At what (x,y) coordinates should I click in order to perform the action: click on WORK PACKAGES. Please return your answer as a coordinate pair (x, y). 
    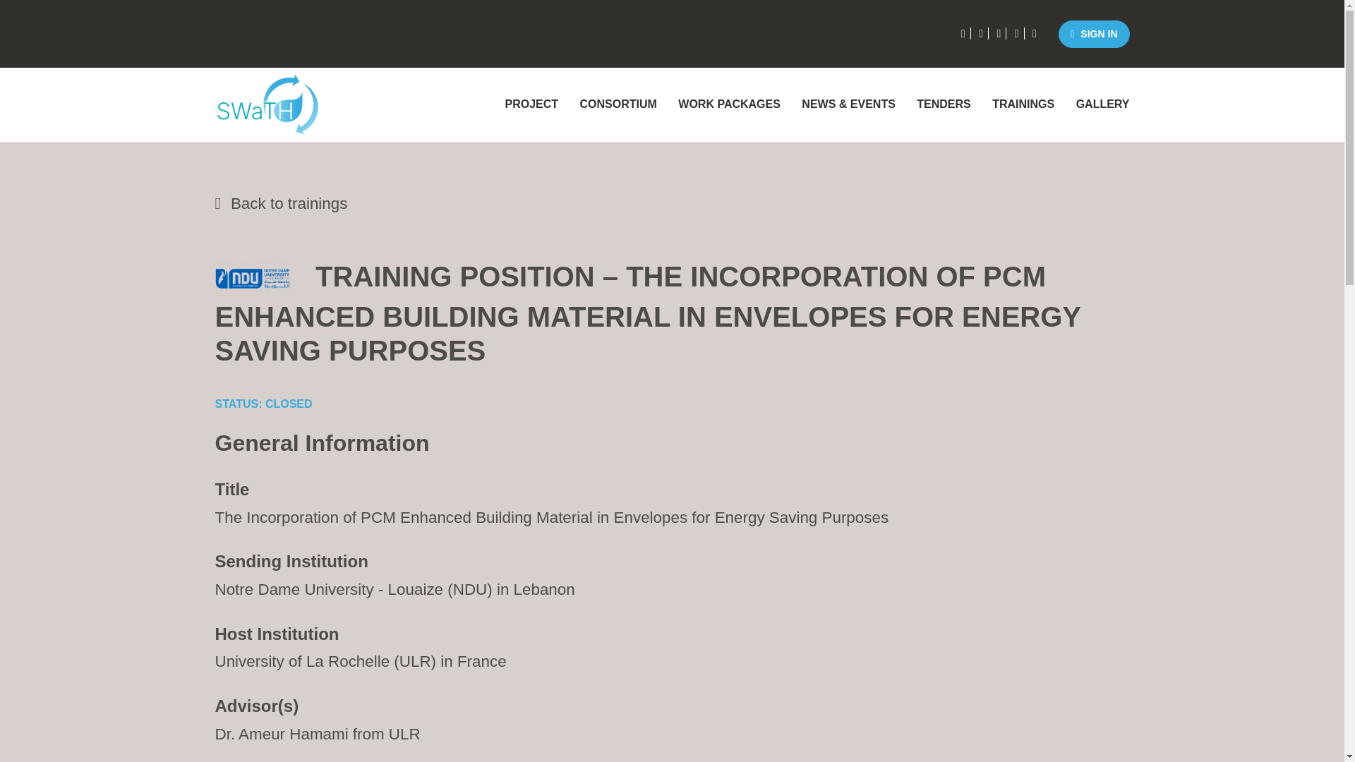
    Looking at the image, I should click on (730, 104).